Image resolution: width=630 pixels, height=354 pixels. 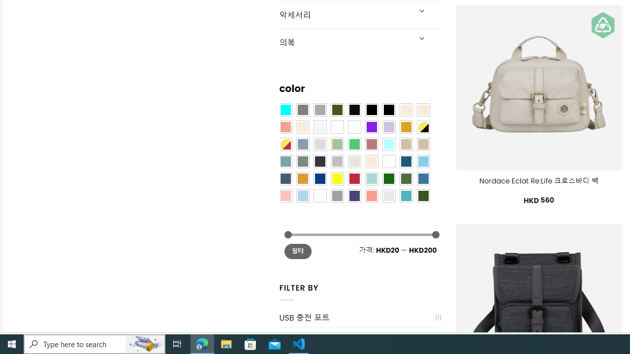 What do you see at coordinates (372, 126) in the screenshot?
I see `Purple` at bounding box center [372, 126].